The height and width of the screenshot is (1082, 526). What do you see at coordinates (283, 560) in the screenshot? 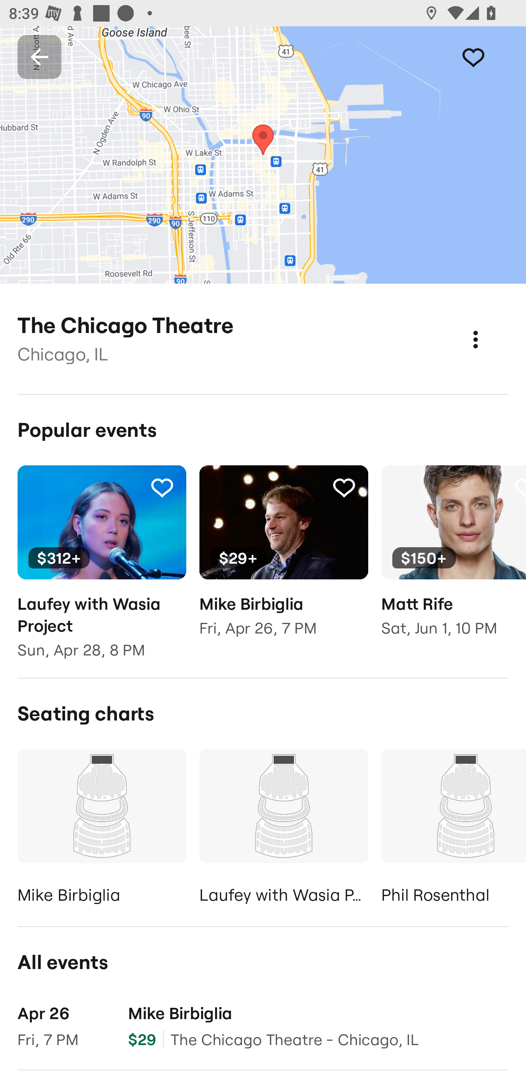
I see `Tracking $29+ Mike Birbiglia Fri, Apr 26, 7 PM` at bounding box center [283, 560].